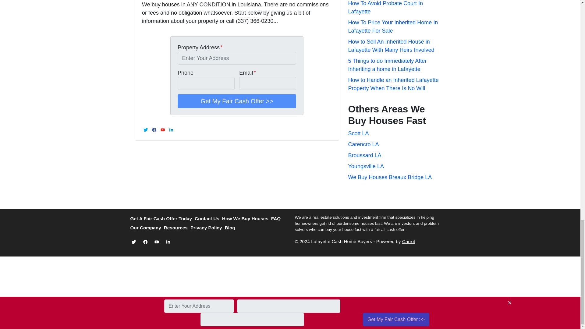 This screenshot has width=585, height=329. Describe the element at coordinates (358, 133) in the screenshot. I see `Scott LA` at that location.